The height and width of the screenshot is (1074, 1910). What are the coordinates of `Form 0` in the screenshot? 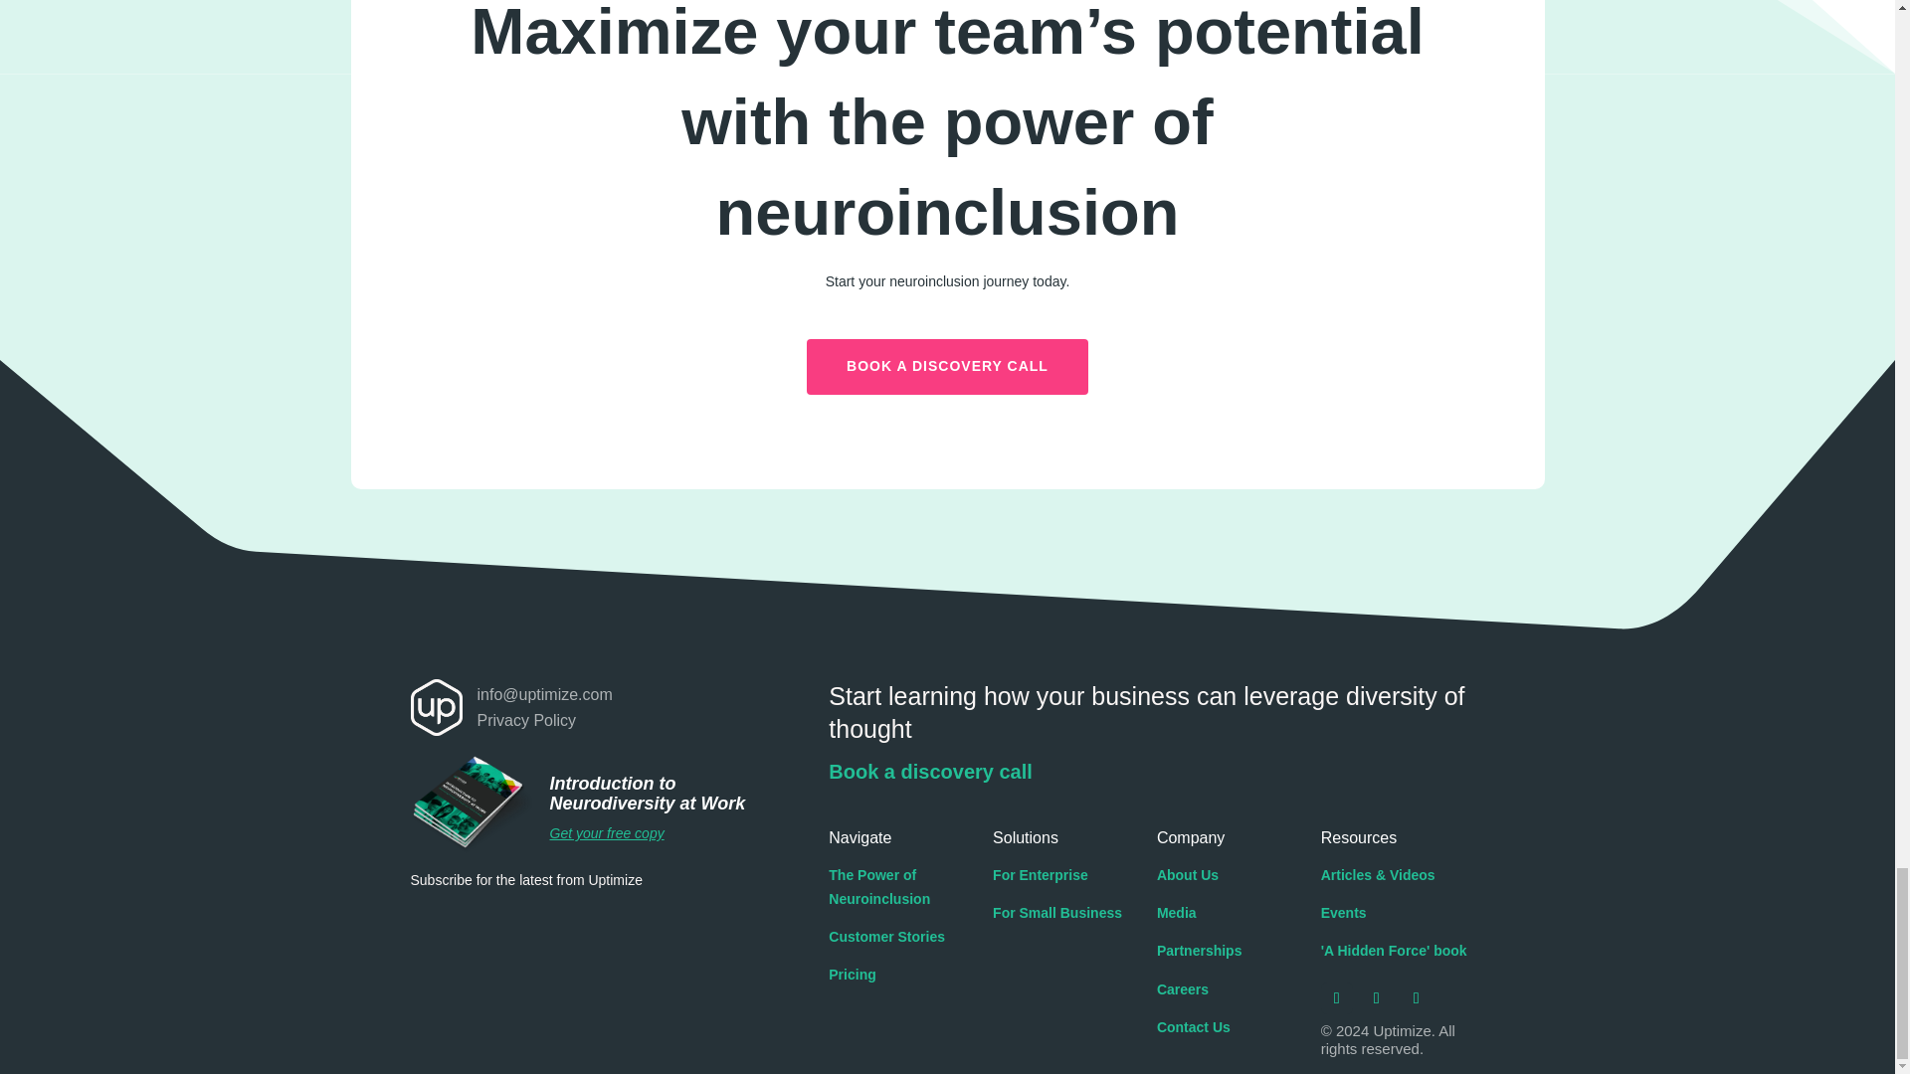 It's located at (545, 958).